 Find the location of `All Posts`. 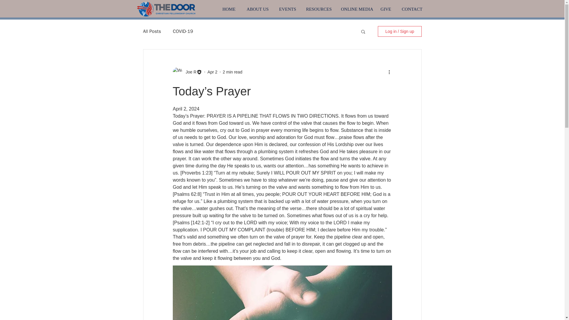

All Posts is located at coordinates (152, 31).